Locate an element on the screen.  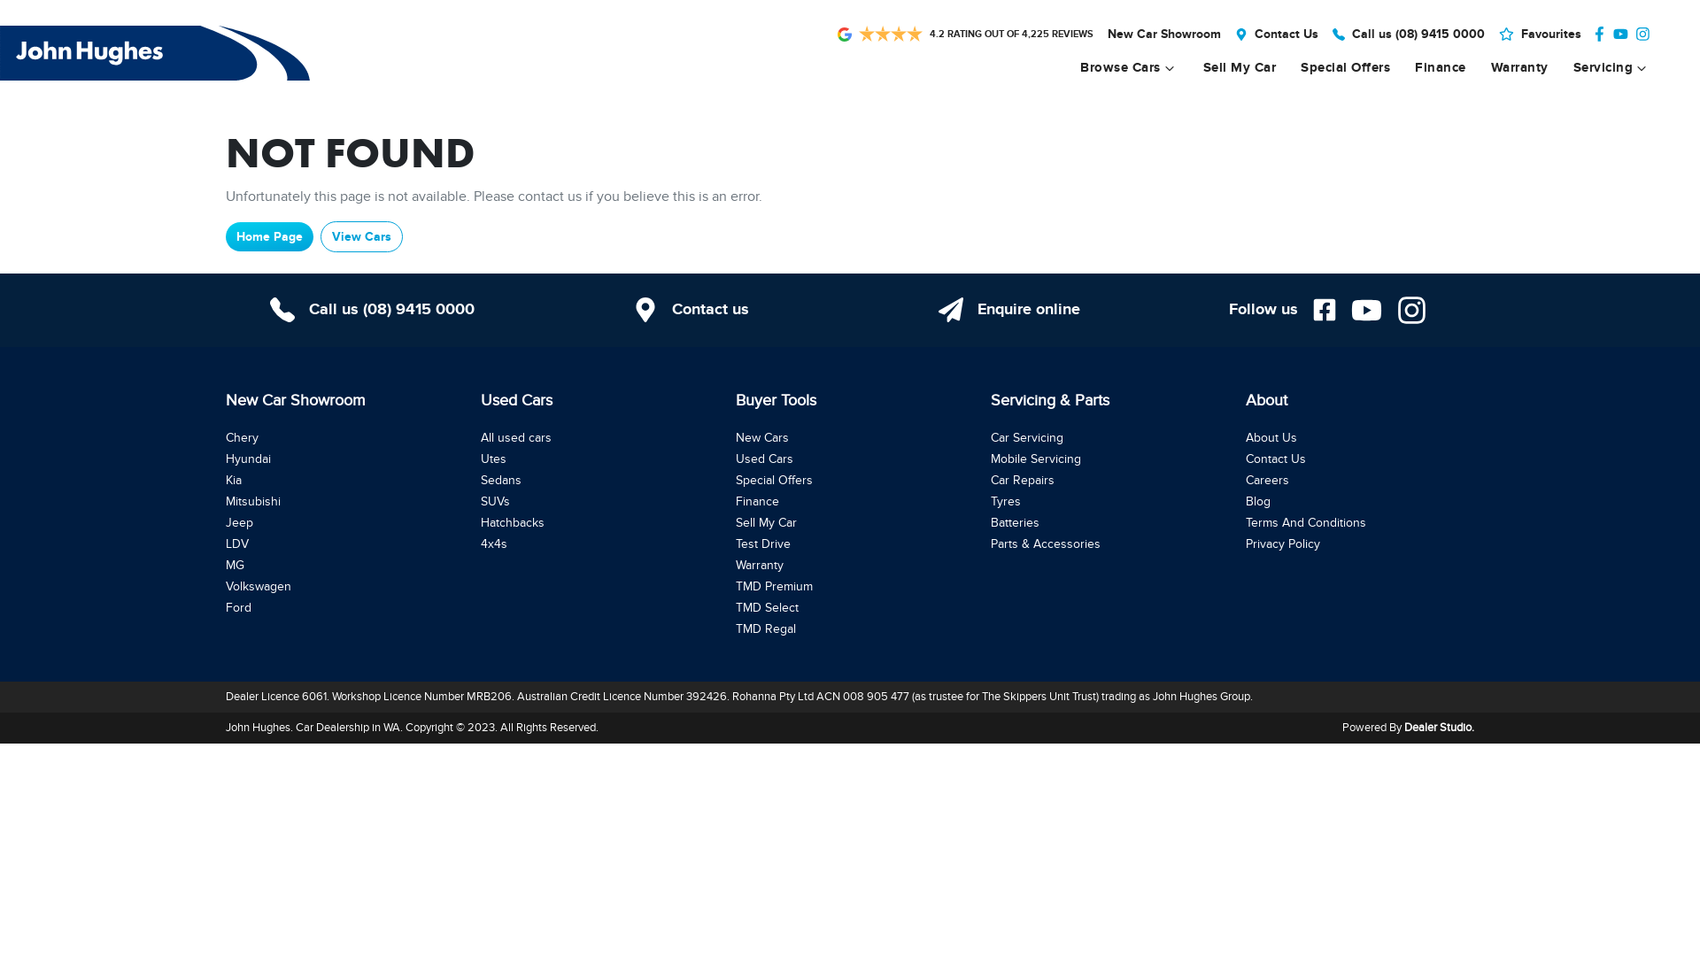
Call us (08) 9415 0000 is located at coordinates (1418, 34).